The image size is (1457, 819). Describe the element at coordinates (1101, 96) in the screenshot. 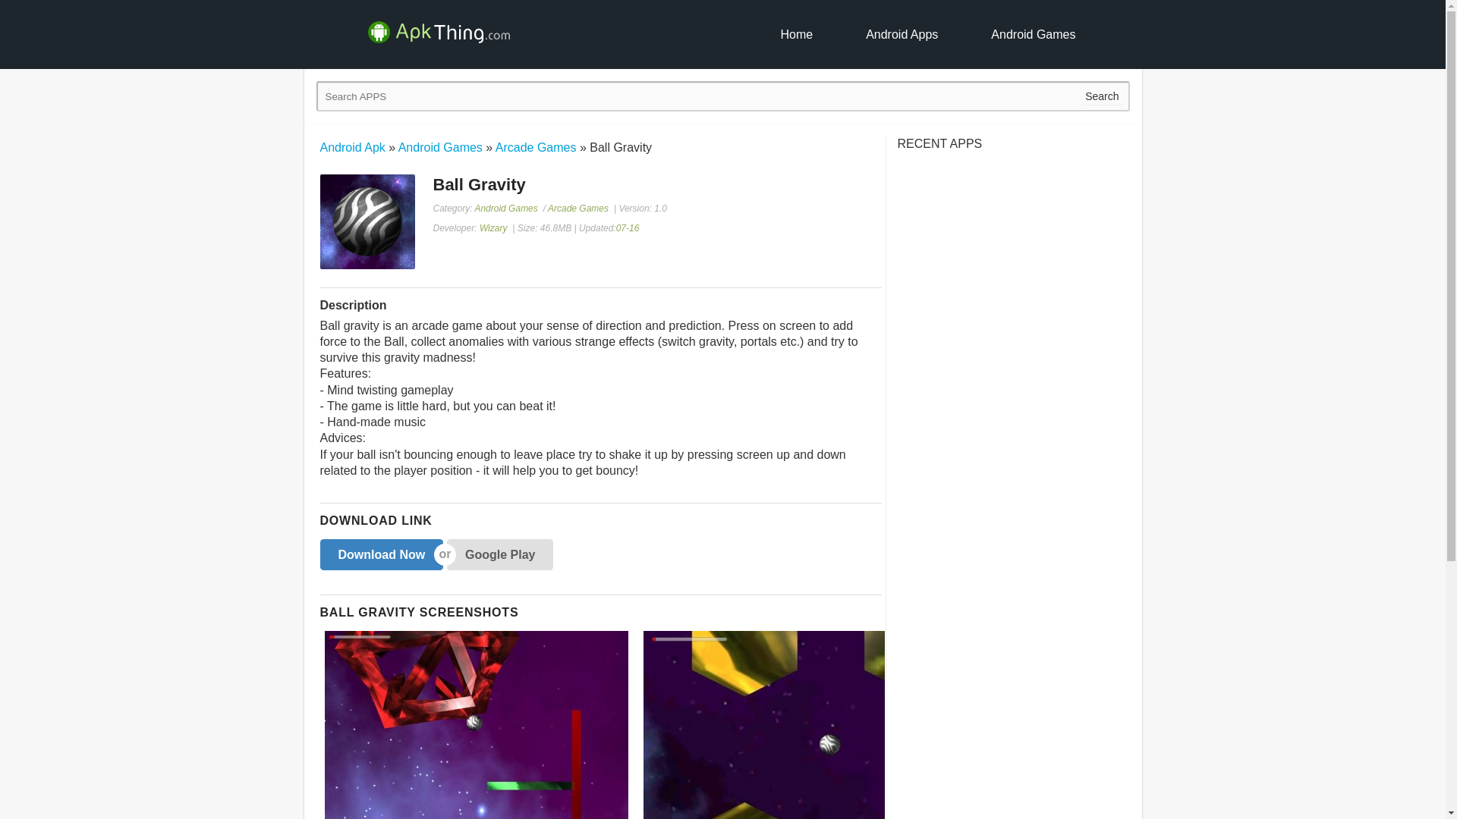

I see `Search` at that location.